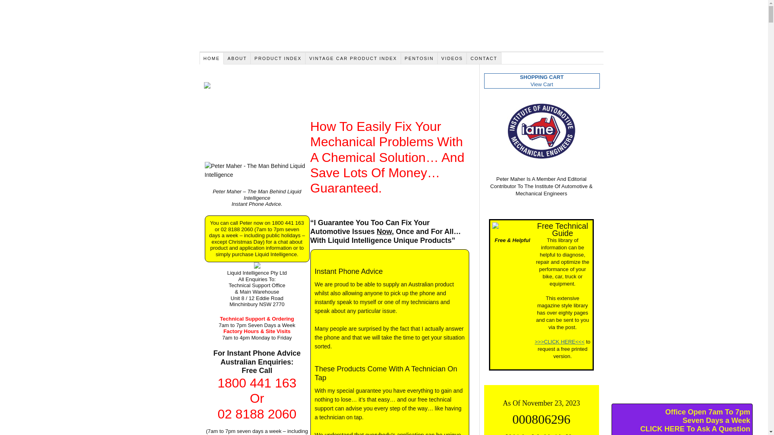  Describe the element at coordinates (542, 81) in the screenshot. I see `SHOPPING CART
View Cart` at that location.